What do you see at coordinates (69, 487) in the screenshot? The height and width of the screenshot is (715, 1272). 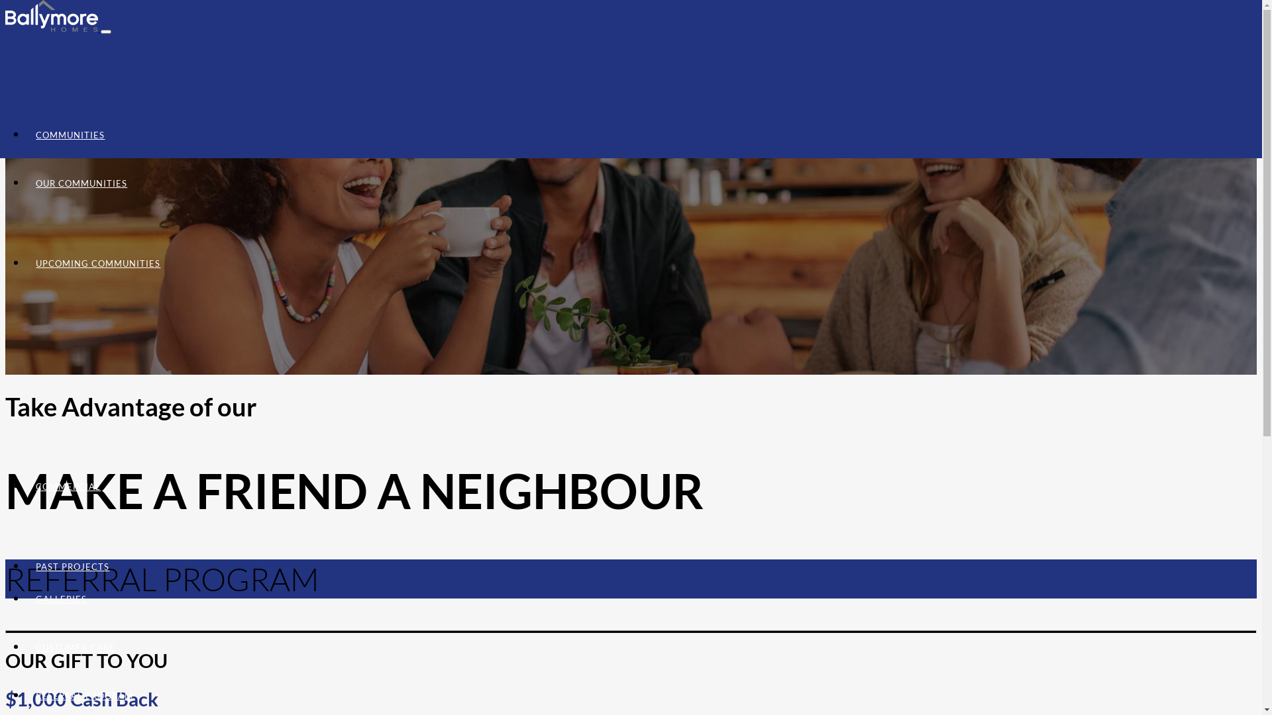 I see `COMMERCIAL` at bounding box center [69, 487].